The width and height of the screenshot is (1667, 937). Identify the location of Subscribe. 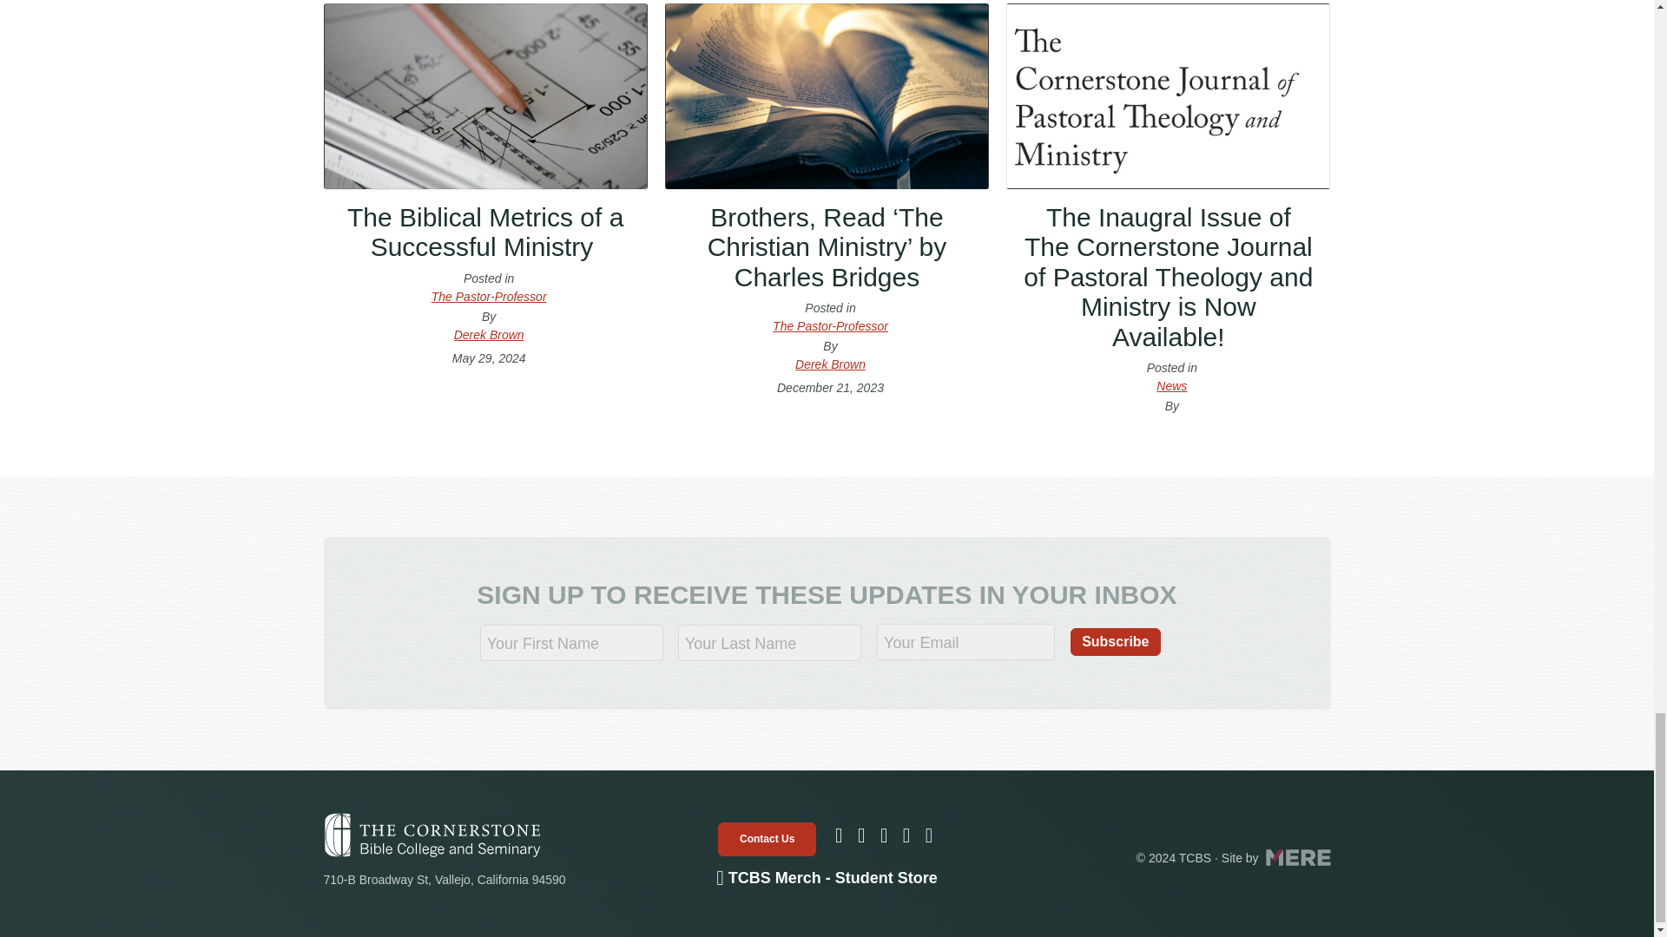
(1115, 642).